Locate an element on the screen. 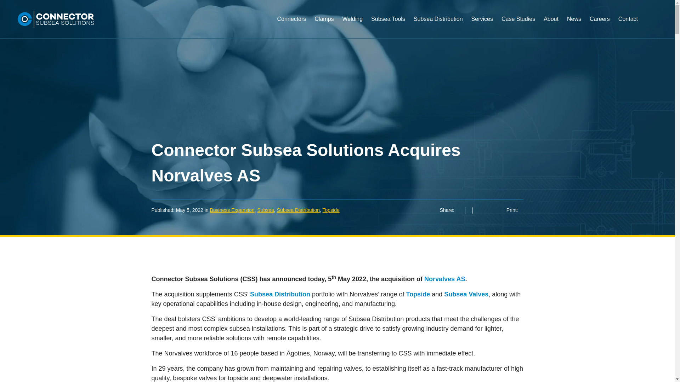 The image size is (680, 382). Clamps is located at coordinates (324, 27).